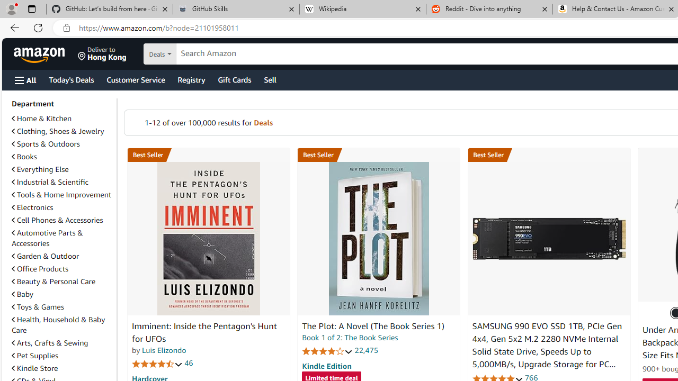 The height and width of the screenshot is (381, 678). What do you see at coordinates (136, 79) in the screenshot?
I see `Customer Service` at bounding box center [136, 79].